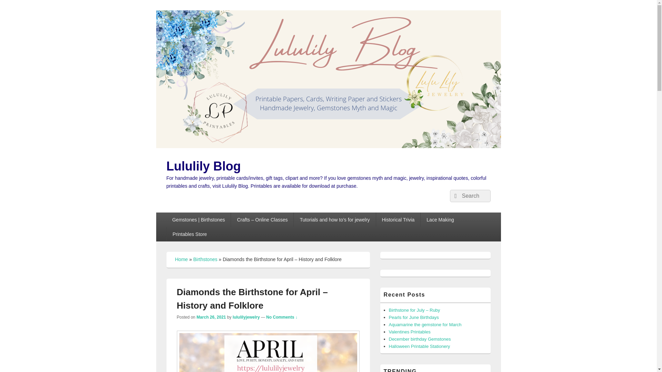  I want to click on 3:01 pm, so click(211, 317).